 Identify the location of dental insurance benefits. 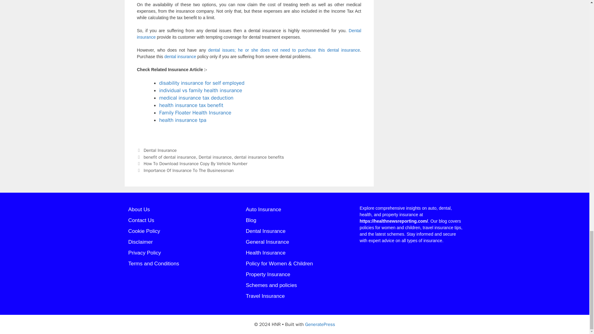
(259, 157).